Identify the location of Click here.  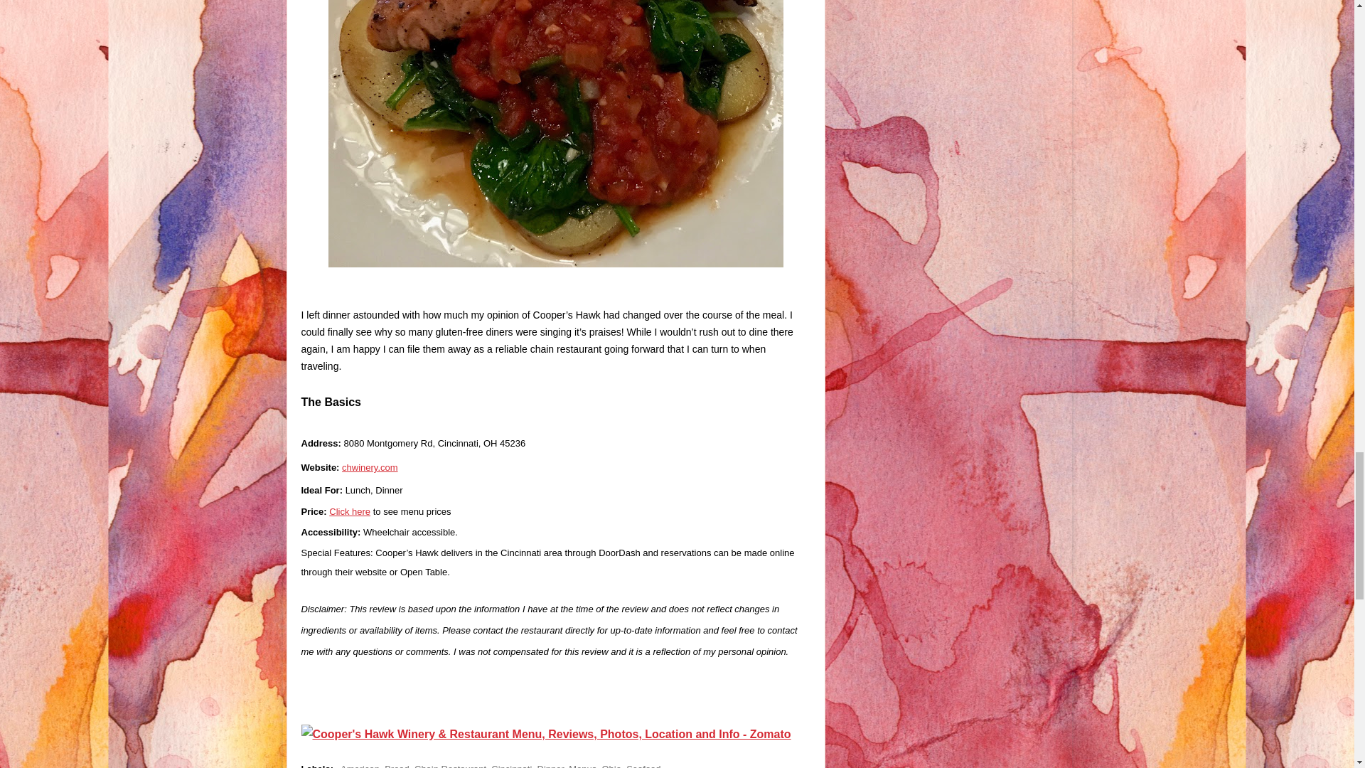
(349, 511).